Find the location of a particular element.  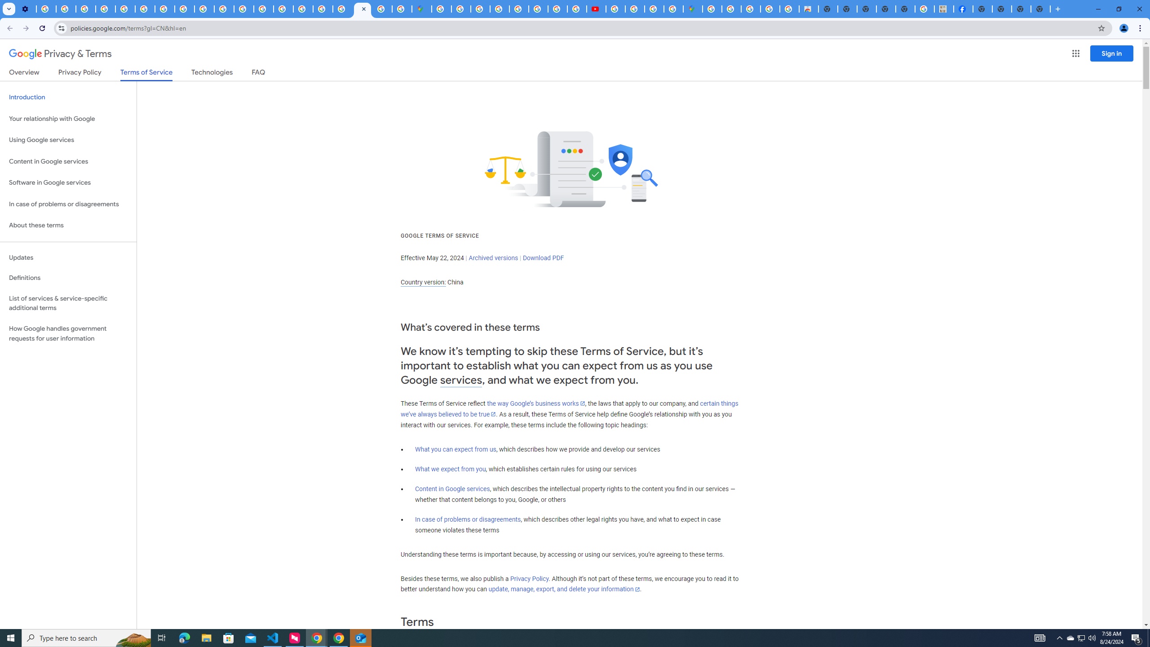

Software in Google services is located at coordinates (68, 182).